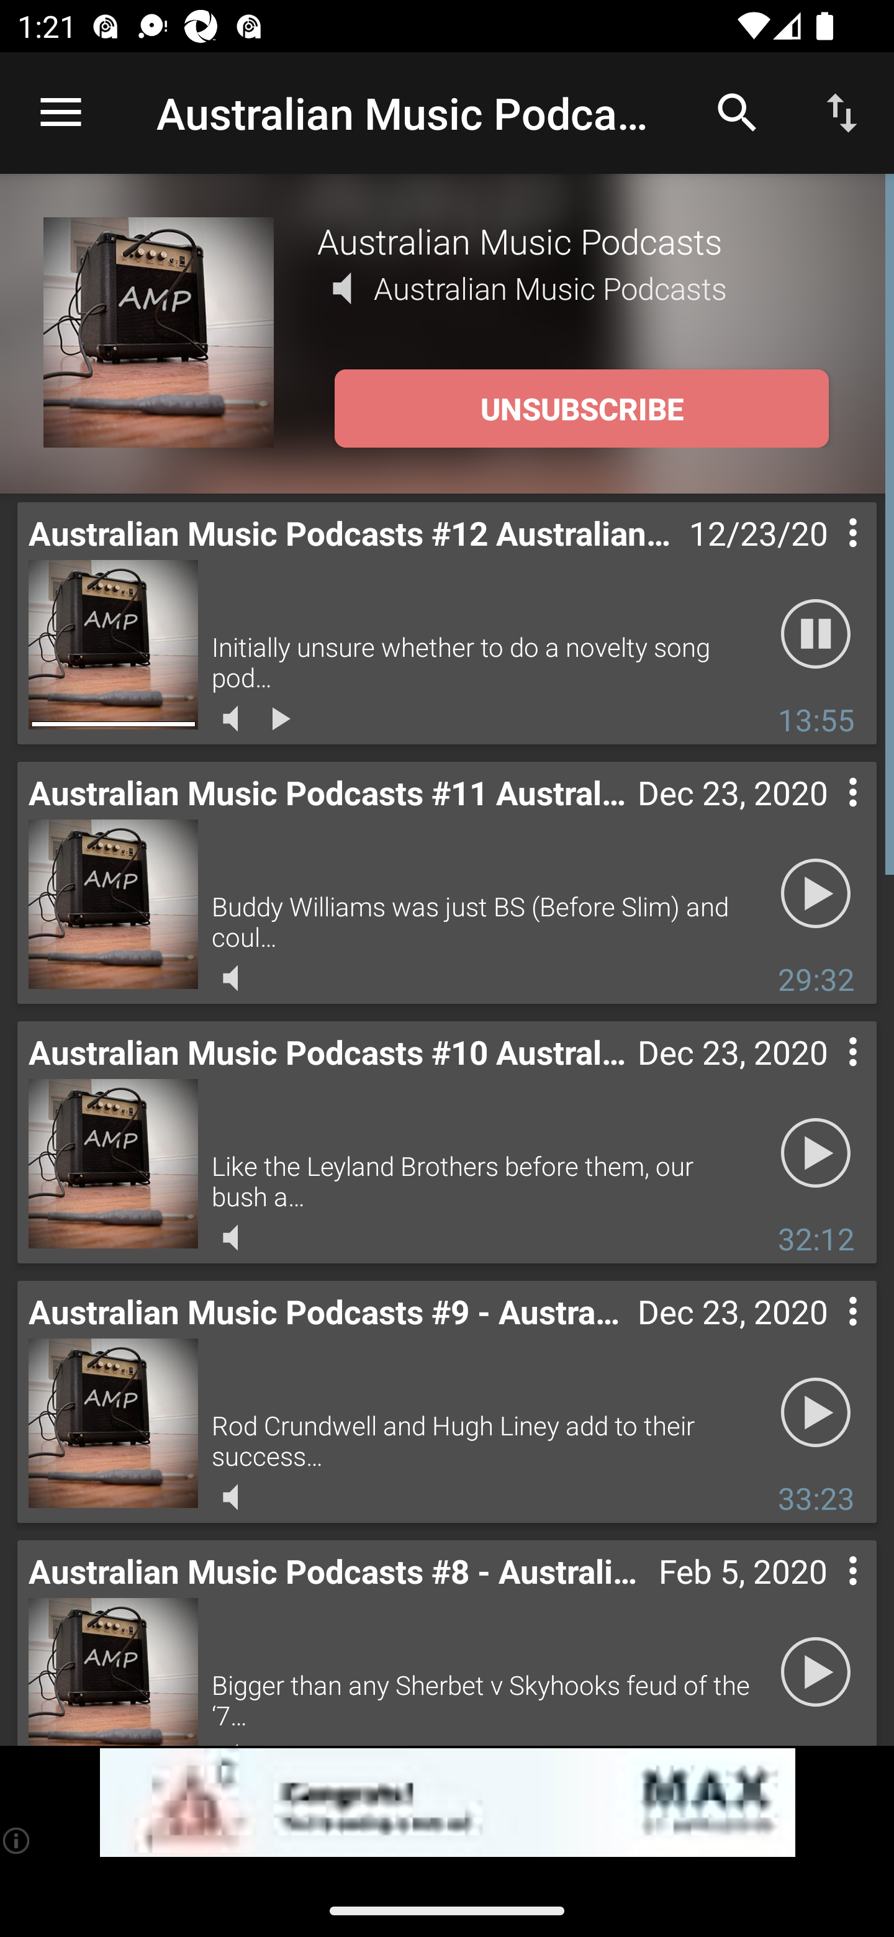 Image resolution: width=894 pixels, height=1937 pixels. Describe the element at coordinates (826, 1335) in the screenshot. I see `Contextual menu` at that location.